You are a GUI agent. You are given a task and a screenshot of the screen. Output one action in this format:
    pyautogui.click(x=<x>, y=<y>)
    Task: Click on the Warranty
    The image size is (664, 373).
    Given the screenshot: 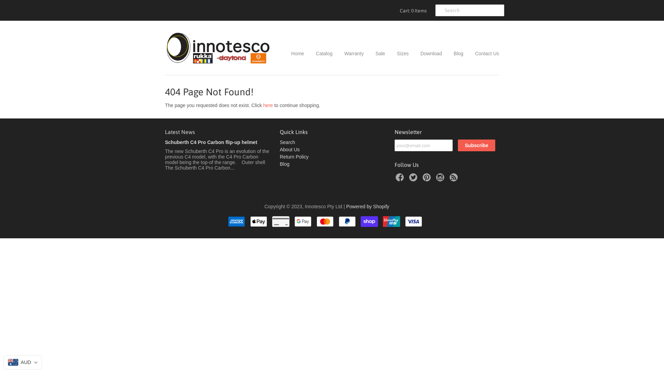 What is the action you would take?
    pyautogui.click(x=349, y=54)
    